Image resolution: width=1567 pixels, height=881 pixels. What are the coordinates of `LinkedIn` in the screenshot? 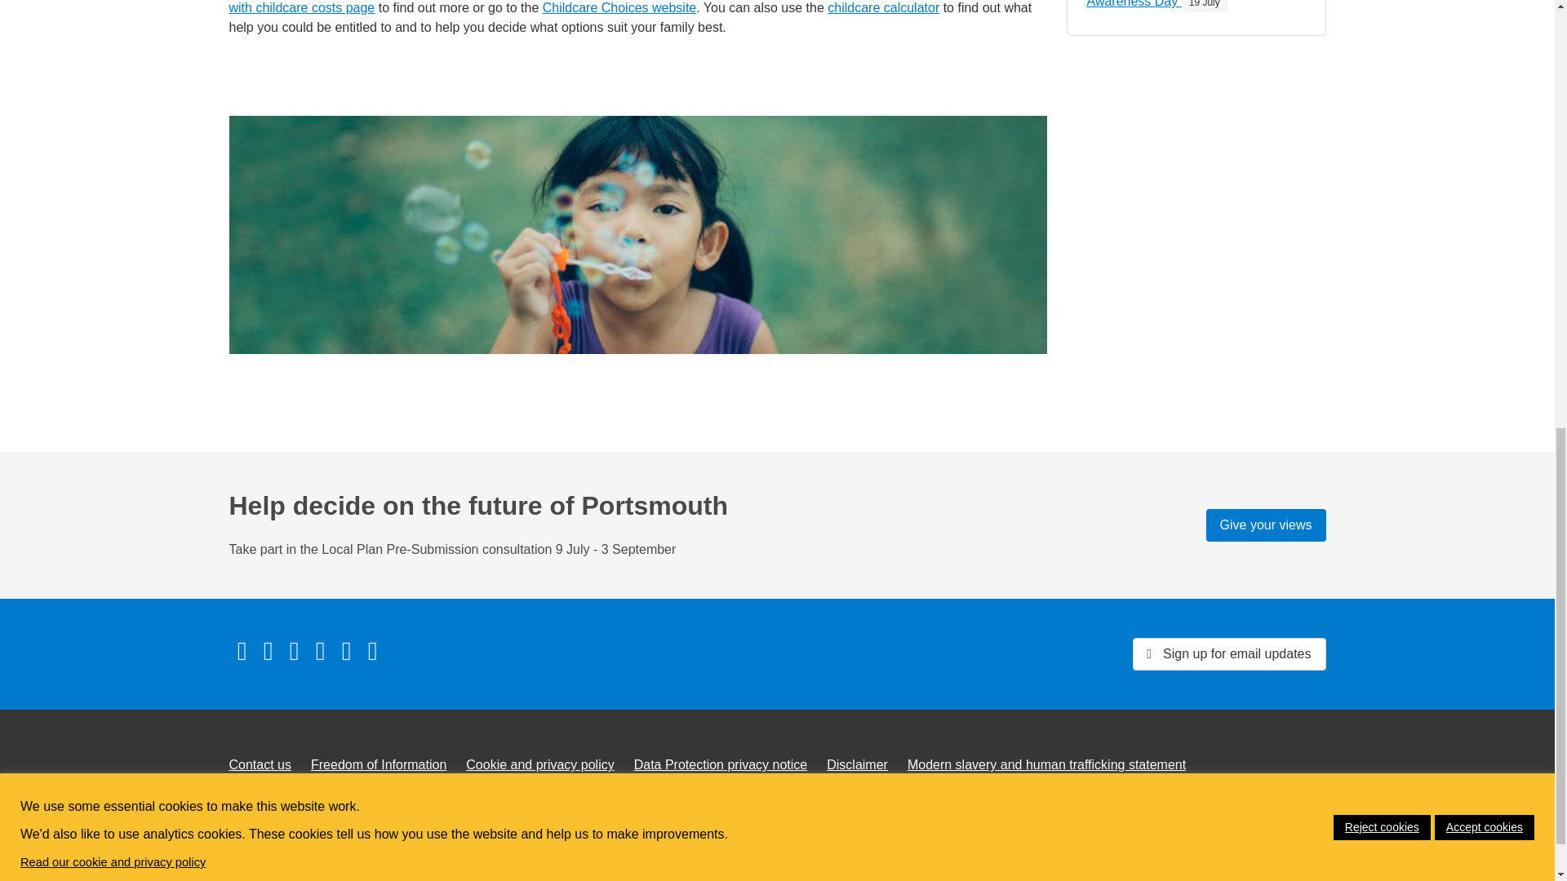 It's located at (294, 651).